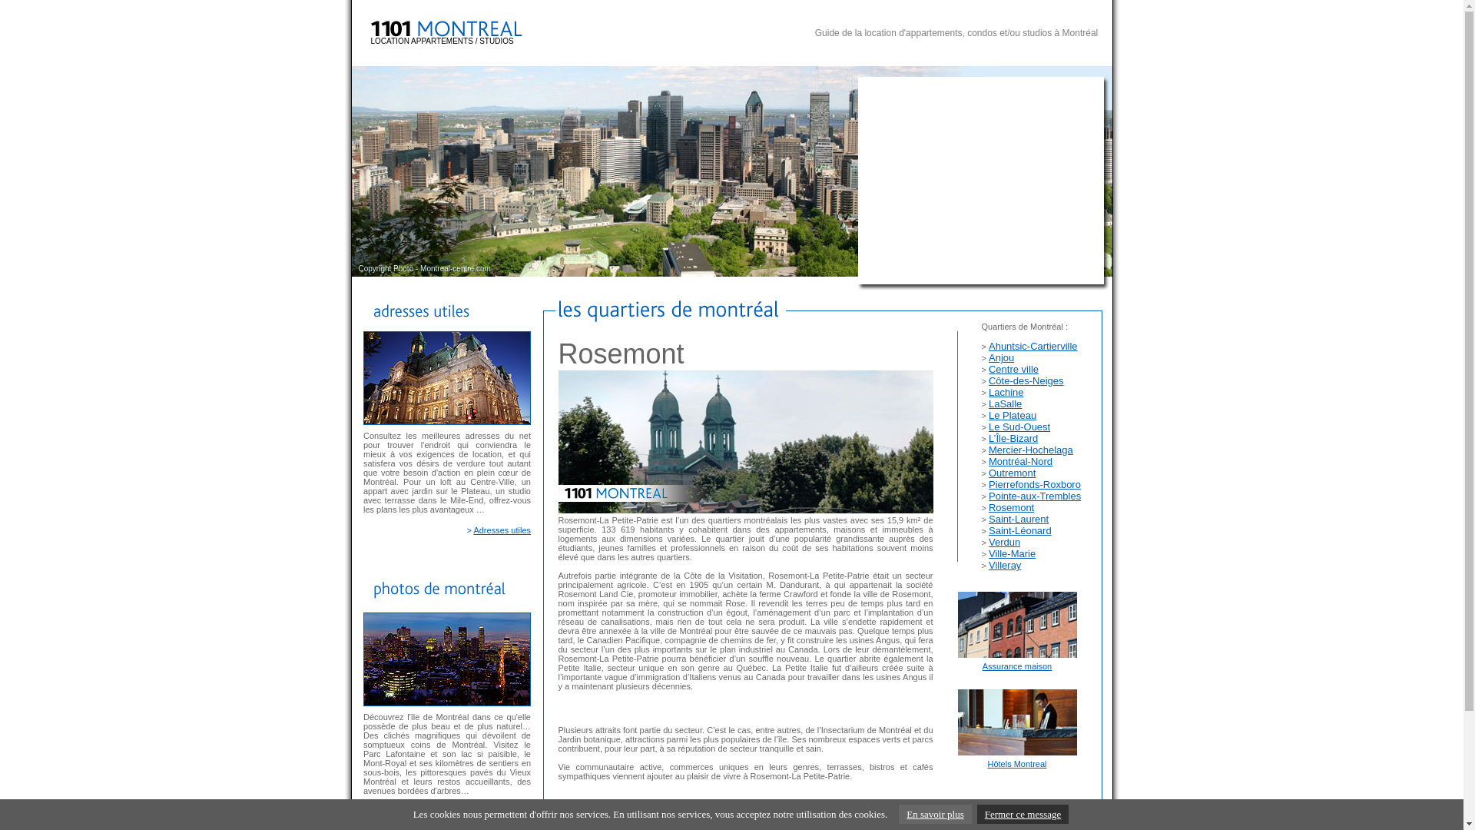  Describe the element at coordinates (1023, 815) in the screenshot. I see `Fermer ce message` at that location.